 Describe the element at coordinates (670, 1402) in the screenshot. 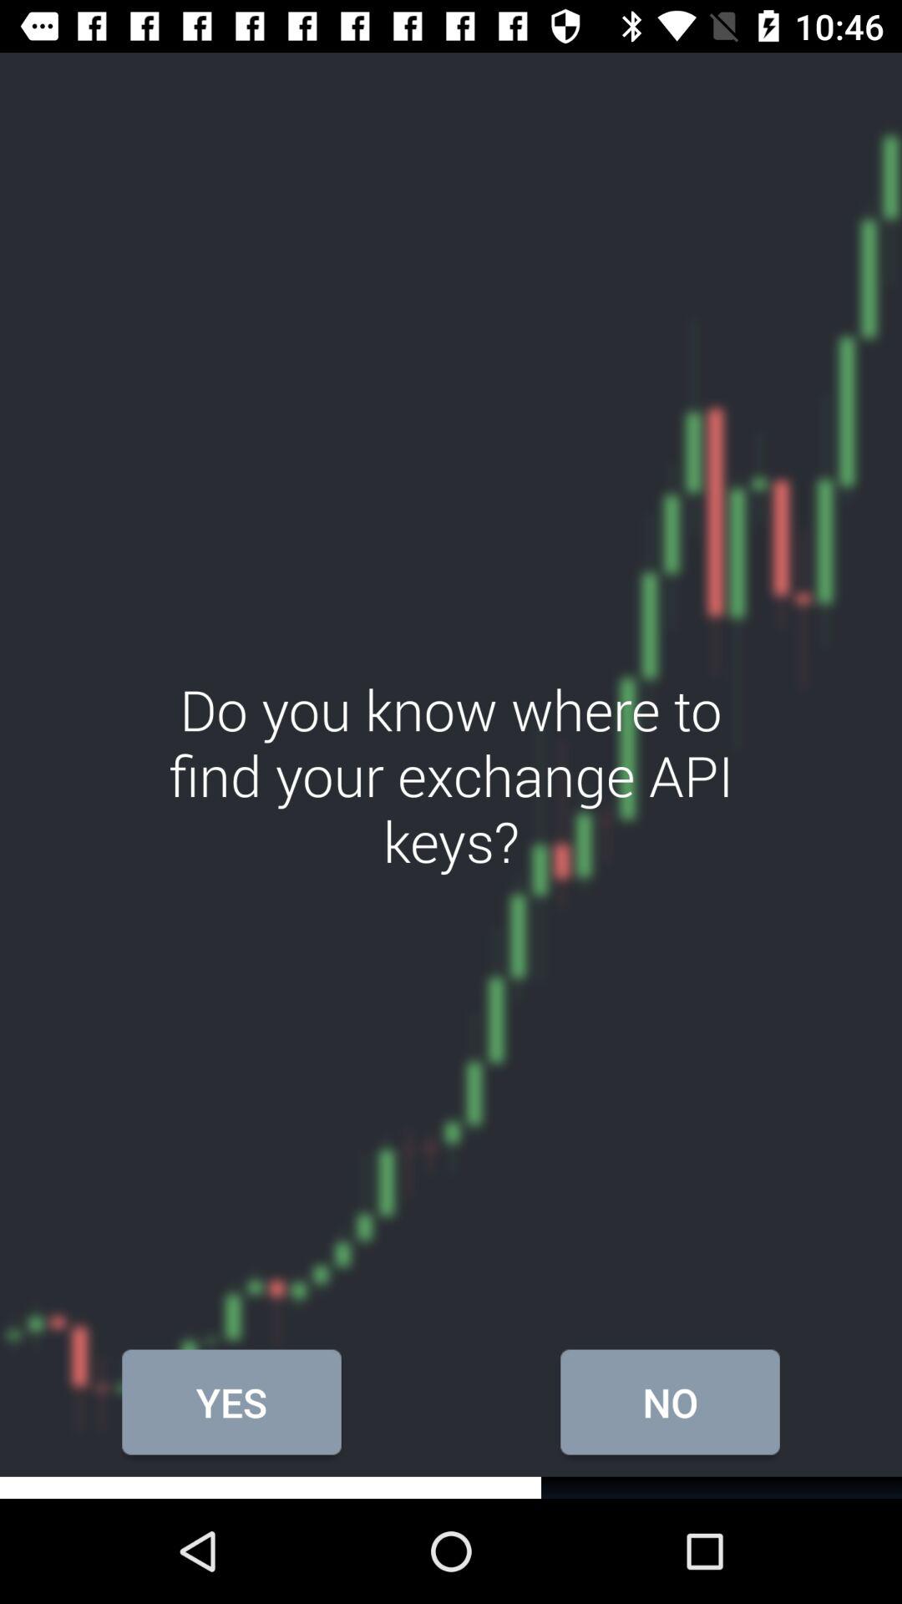

I see `tap no icon` at that location.